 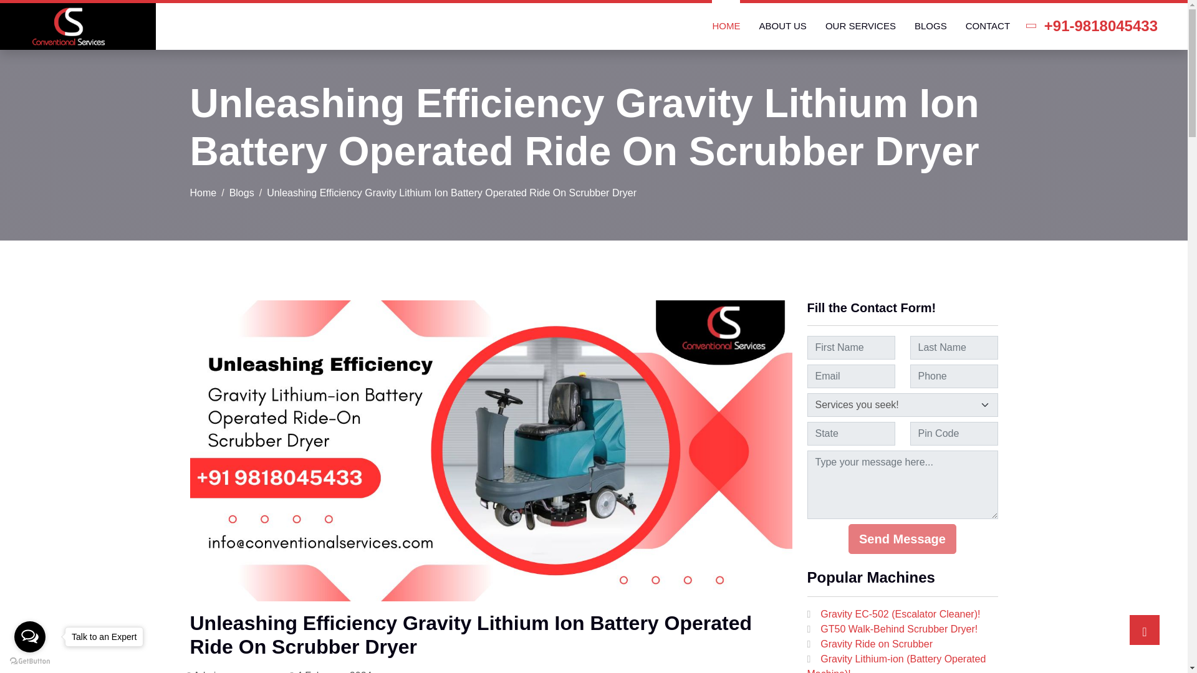 What do you see at coordinates (876, 644) in the screenshot?
I see `Gravity Ride on Scrubber` at bounding box center [876, 644].